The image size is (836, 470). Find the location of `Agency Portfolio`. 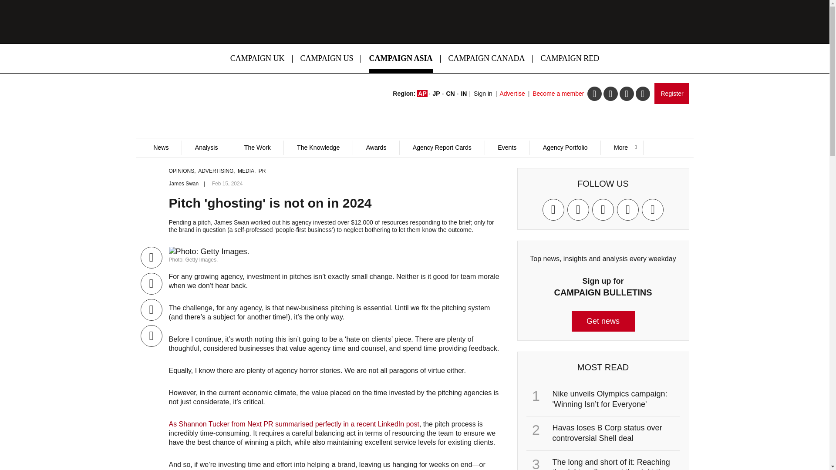

Agency Portfolio is located at coordinates (564, 148).